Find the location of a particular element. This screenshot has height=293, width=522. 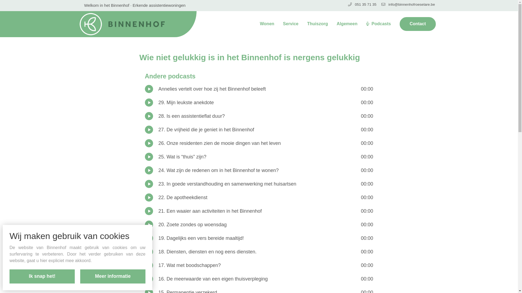

21. Een waaier aan activiteiten in het Binnenhof
00:00 is located at coordinates (259, 211).